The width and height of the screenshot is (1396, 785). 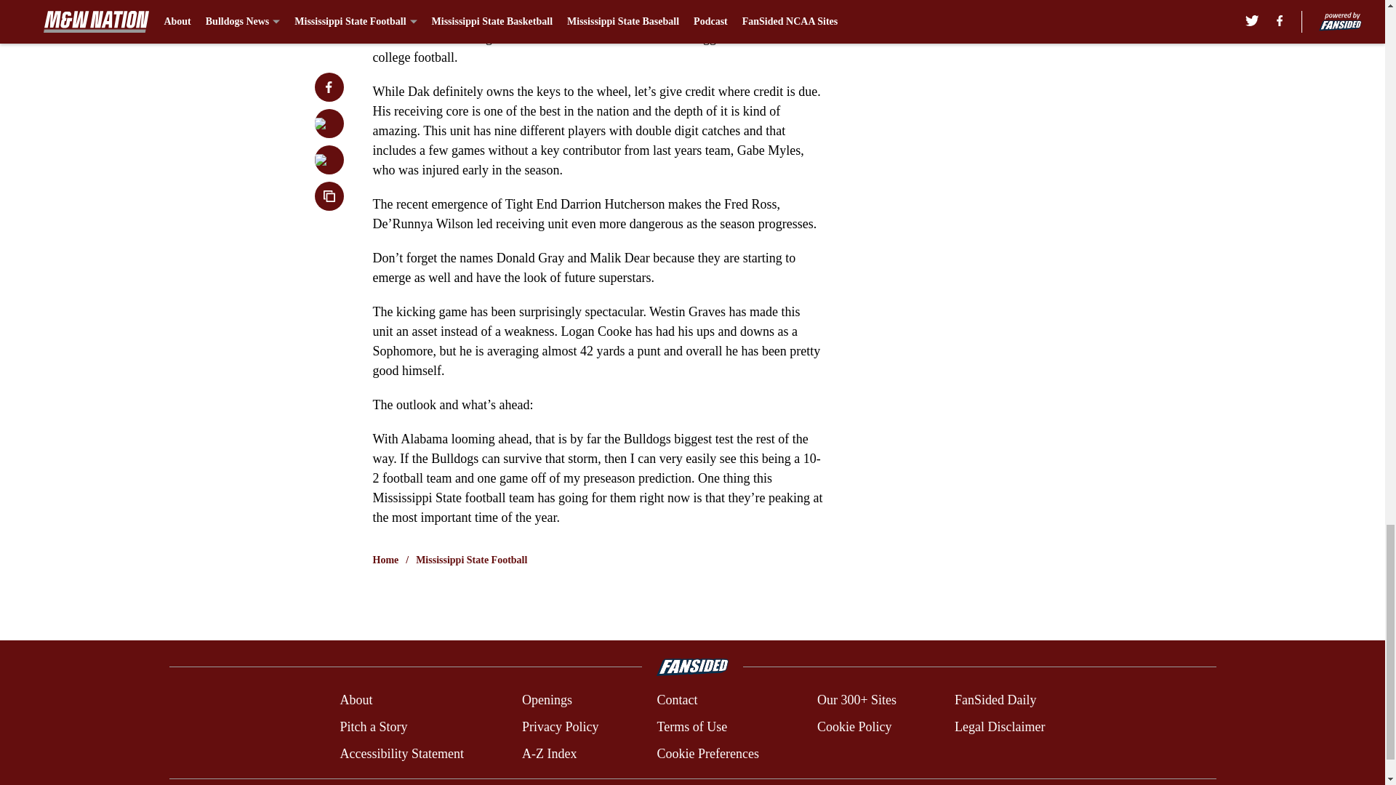 What do you see at coordinates (356, 701) in the screenshot?
I see `About` at bounding box center [356, 701].